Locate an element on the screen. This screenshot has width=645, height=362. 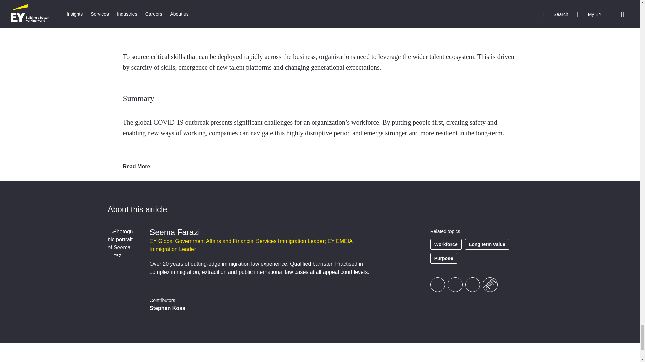
Twitter is located at coordinates (455, 284).